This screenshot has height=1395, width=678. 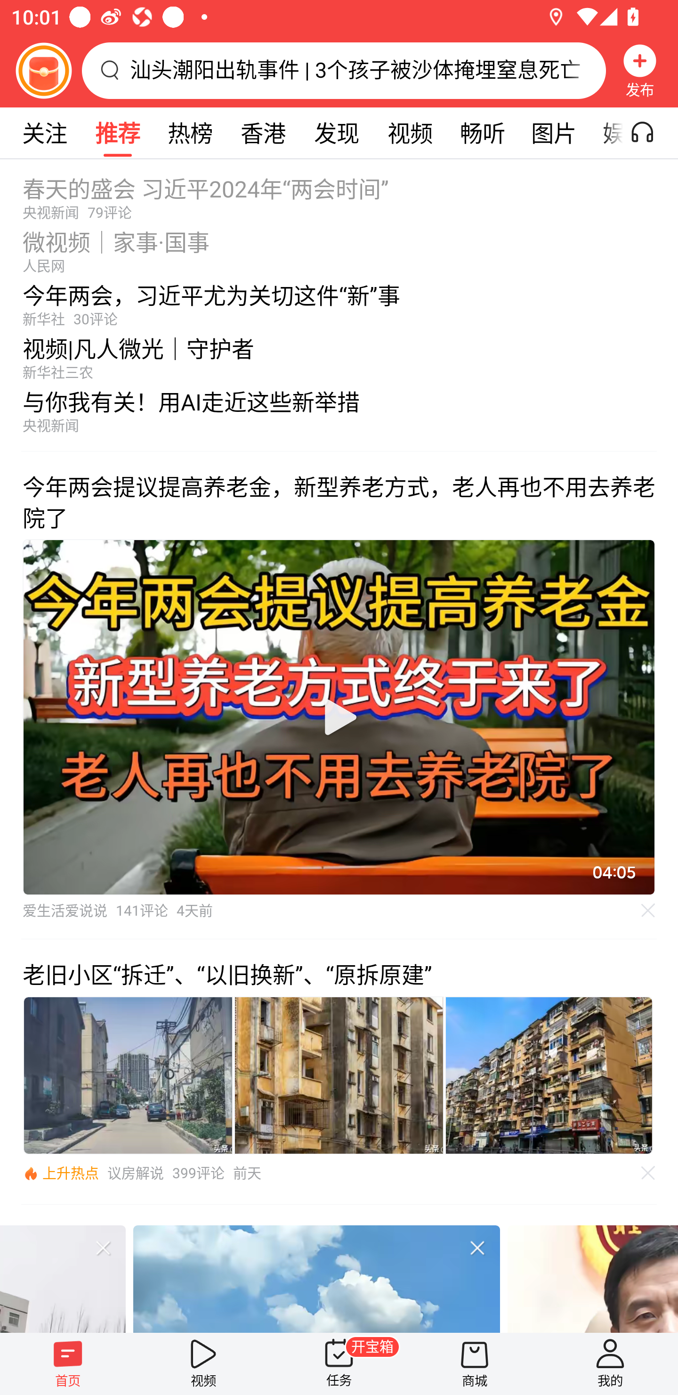 What do you see at coordinates (339, 416) in the screenshot?
I see `与你我有关！用AI走近这些新举措央视新闻 文章 与你我有关！用AI走近这些新举措 央视新闻` at bounding box center [339, 416].